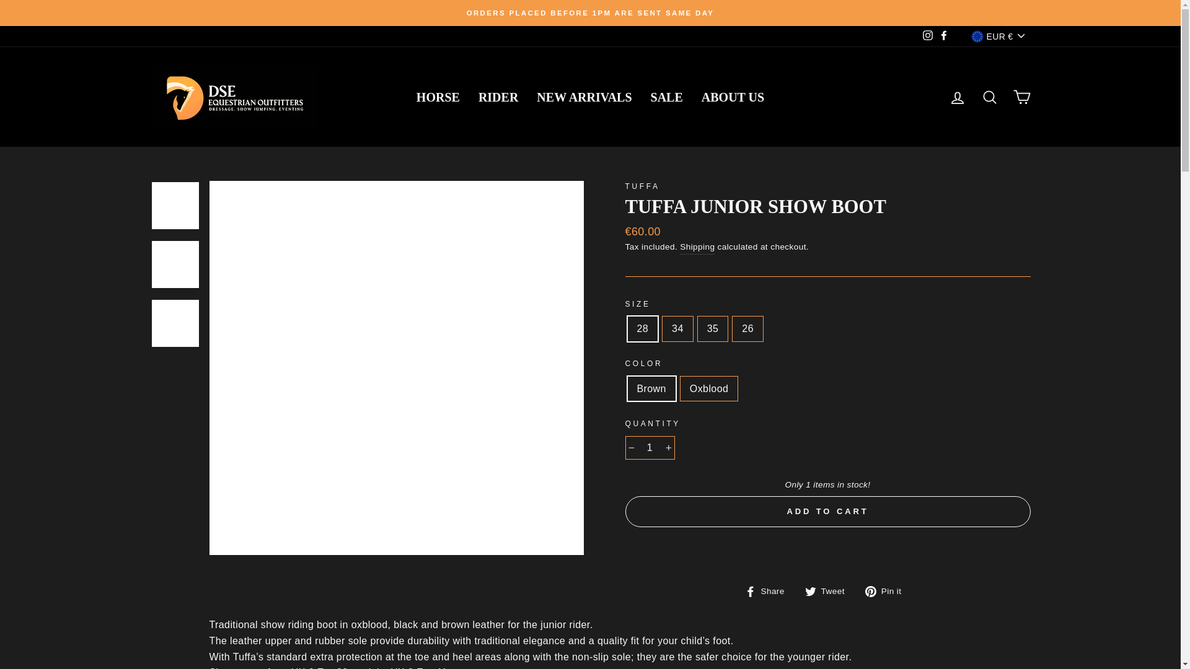  I want to click on Tweet on Twitter, so click(829, 590).